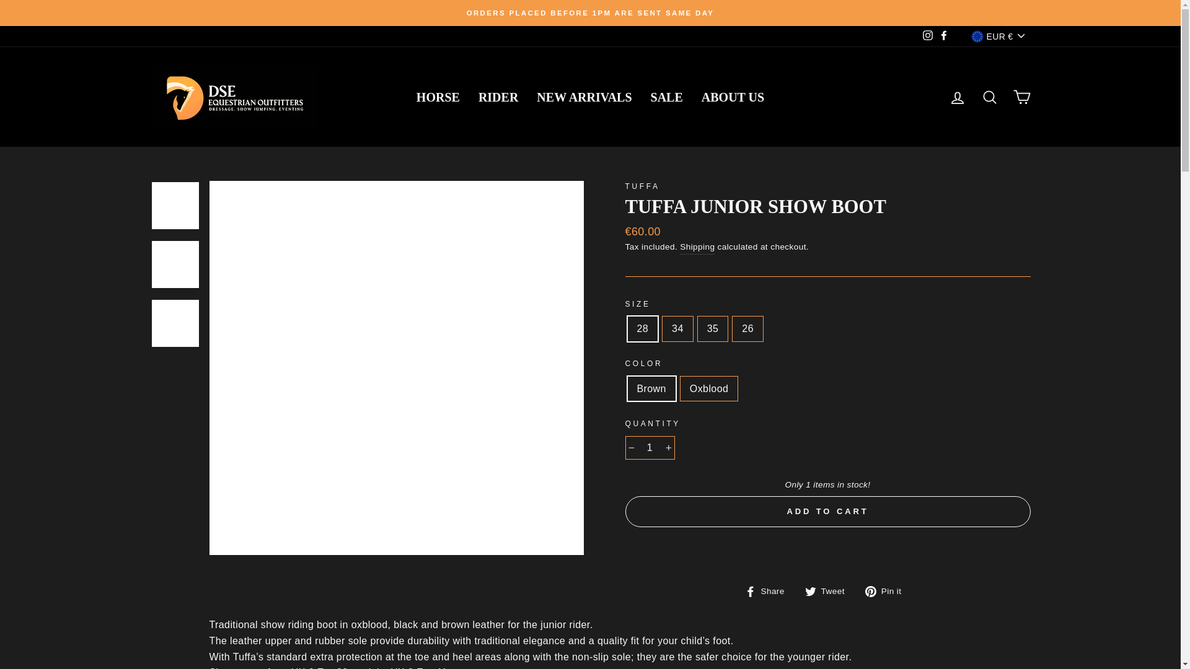  I want to click on Tweet on Twitter, so click(829, 590).